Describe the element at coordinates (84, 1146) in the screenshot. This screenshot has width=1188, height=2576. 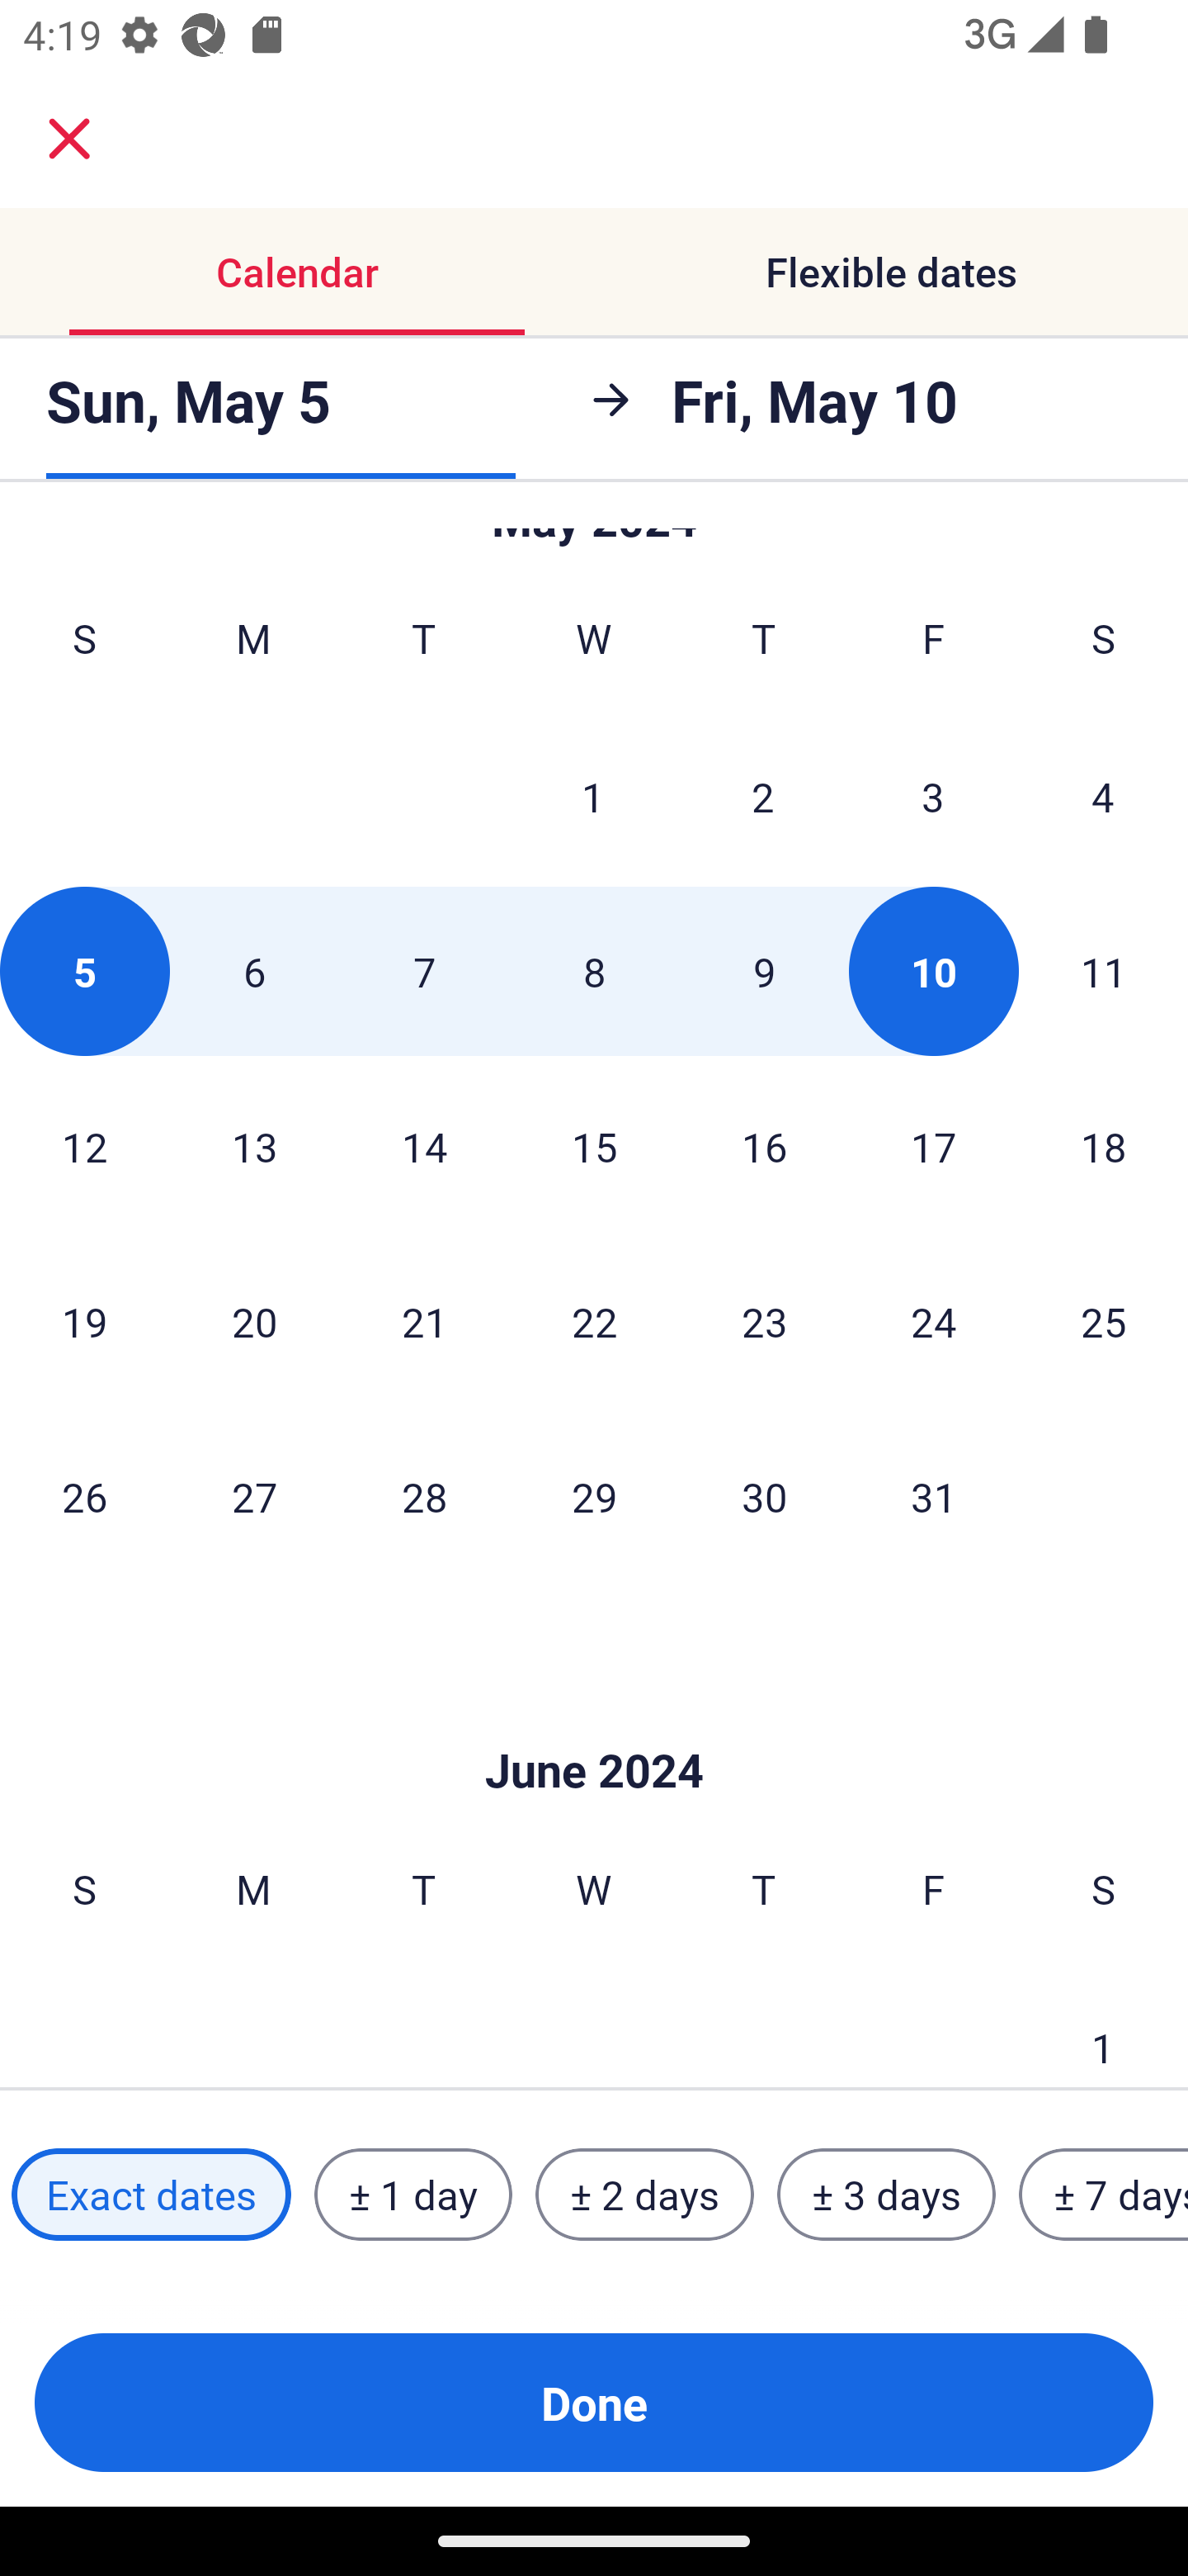
I see `12 Sunday, May 12, 2024` at that location.